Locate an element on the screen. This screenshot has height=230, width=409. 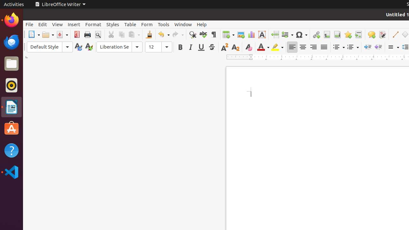
Highlight Color is located at coordinates (277, 47).